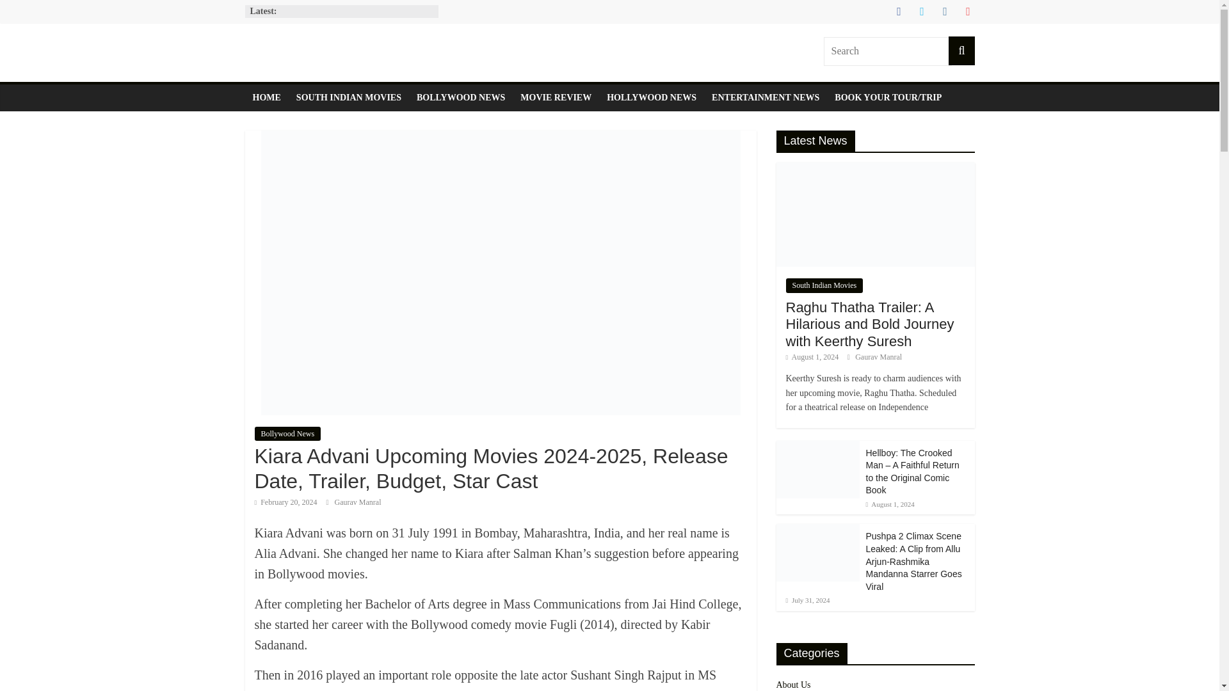 This screenshot has height=691, width=1229. I want to click on HOLLYWOOD NEWS, so click(652, 97).